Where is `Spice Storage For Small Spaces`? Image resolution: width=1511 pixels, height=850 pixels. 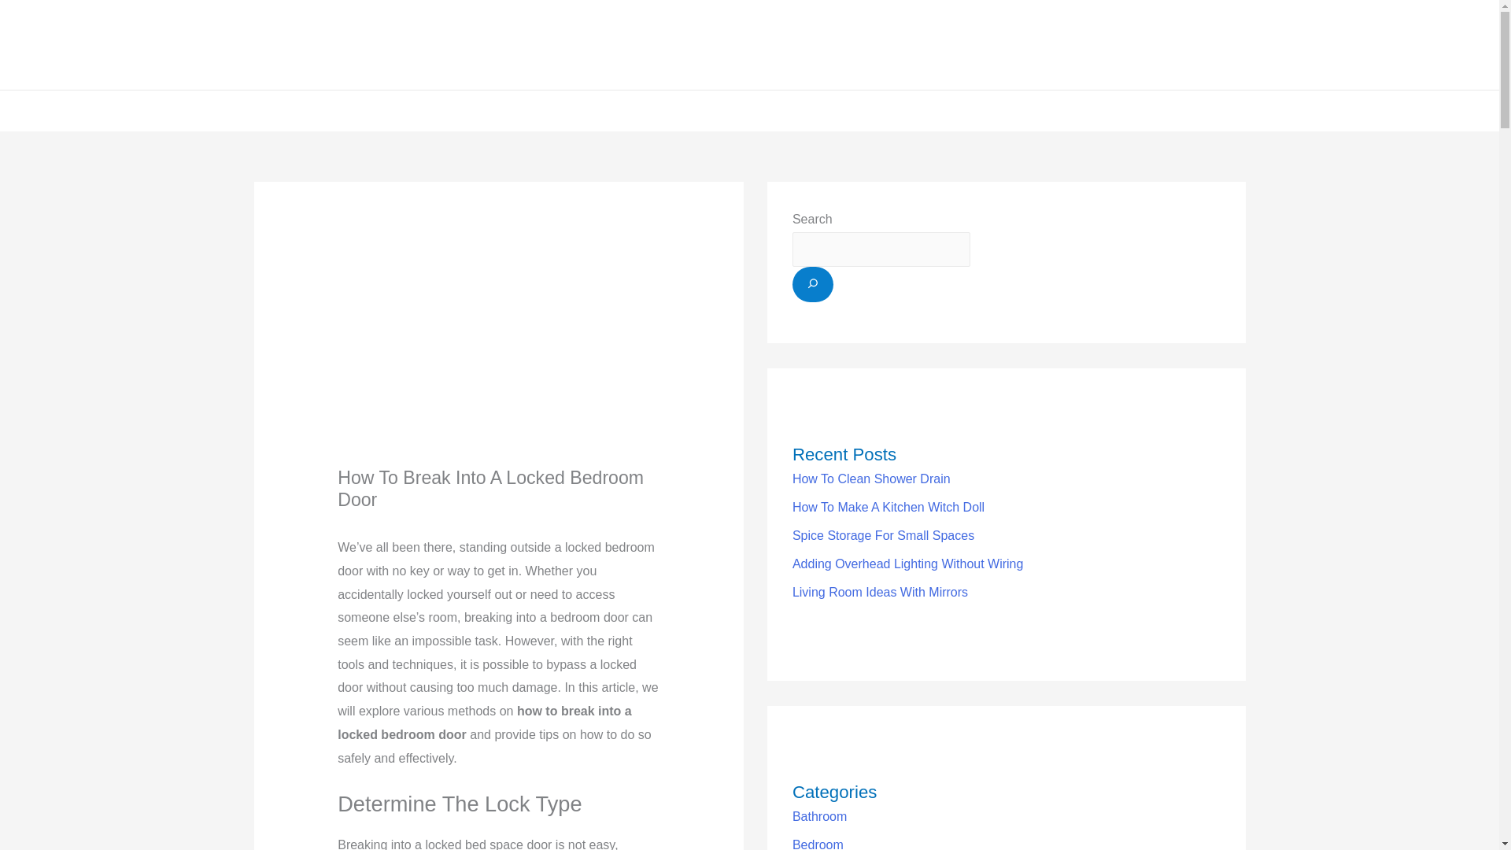 Spice Storage For Small Spaces is located at coordinates (883, 535).